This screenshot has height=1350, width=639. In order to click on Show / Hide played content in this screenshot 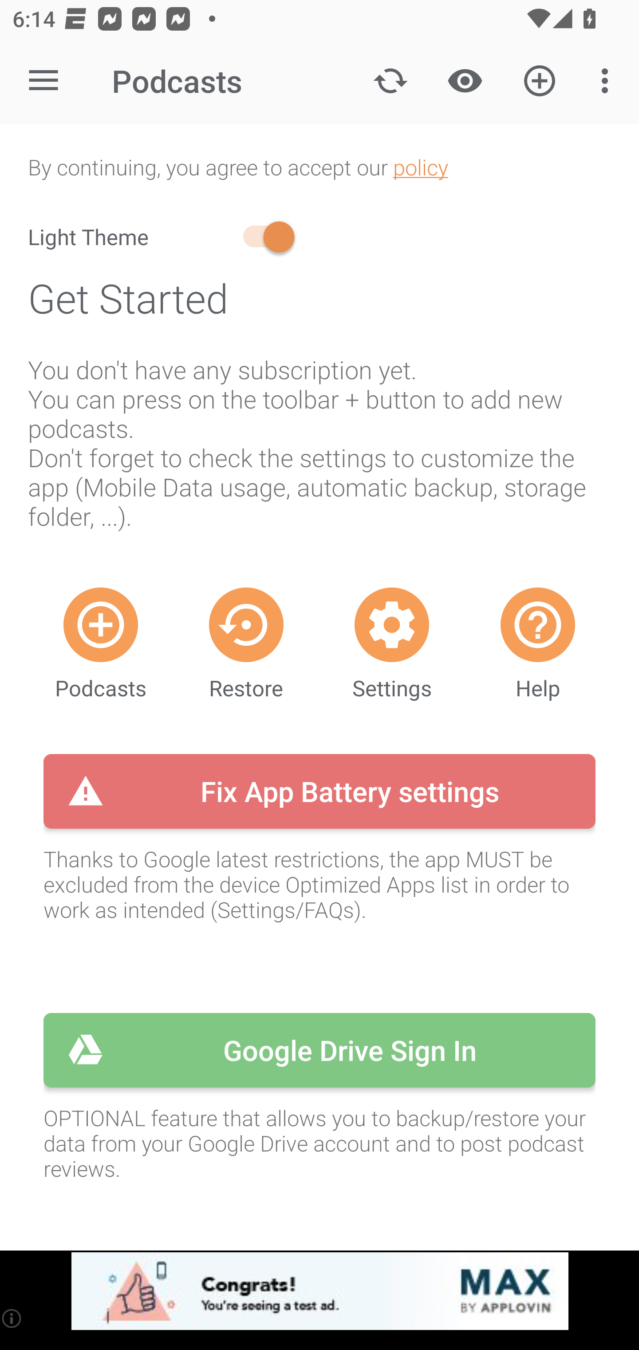, I will do `click(465, 81)`.